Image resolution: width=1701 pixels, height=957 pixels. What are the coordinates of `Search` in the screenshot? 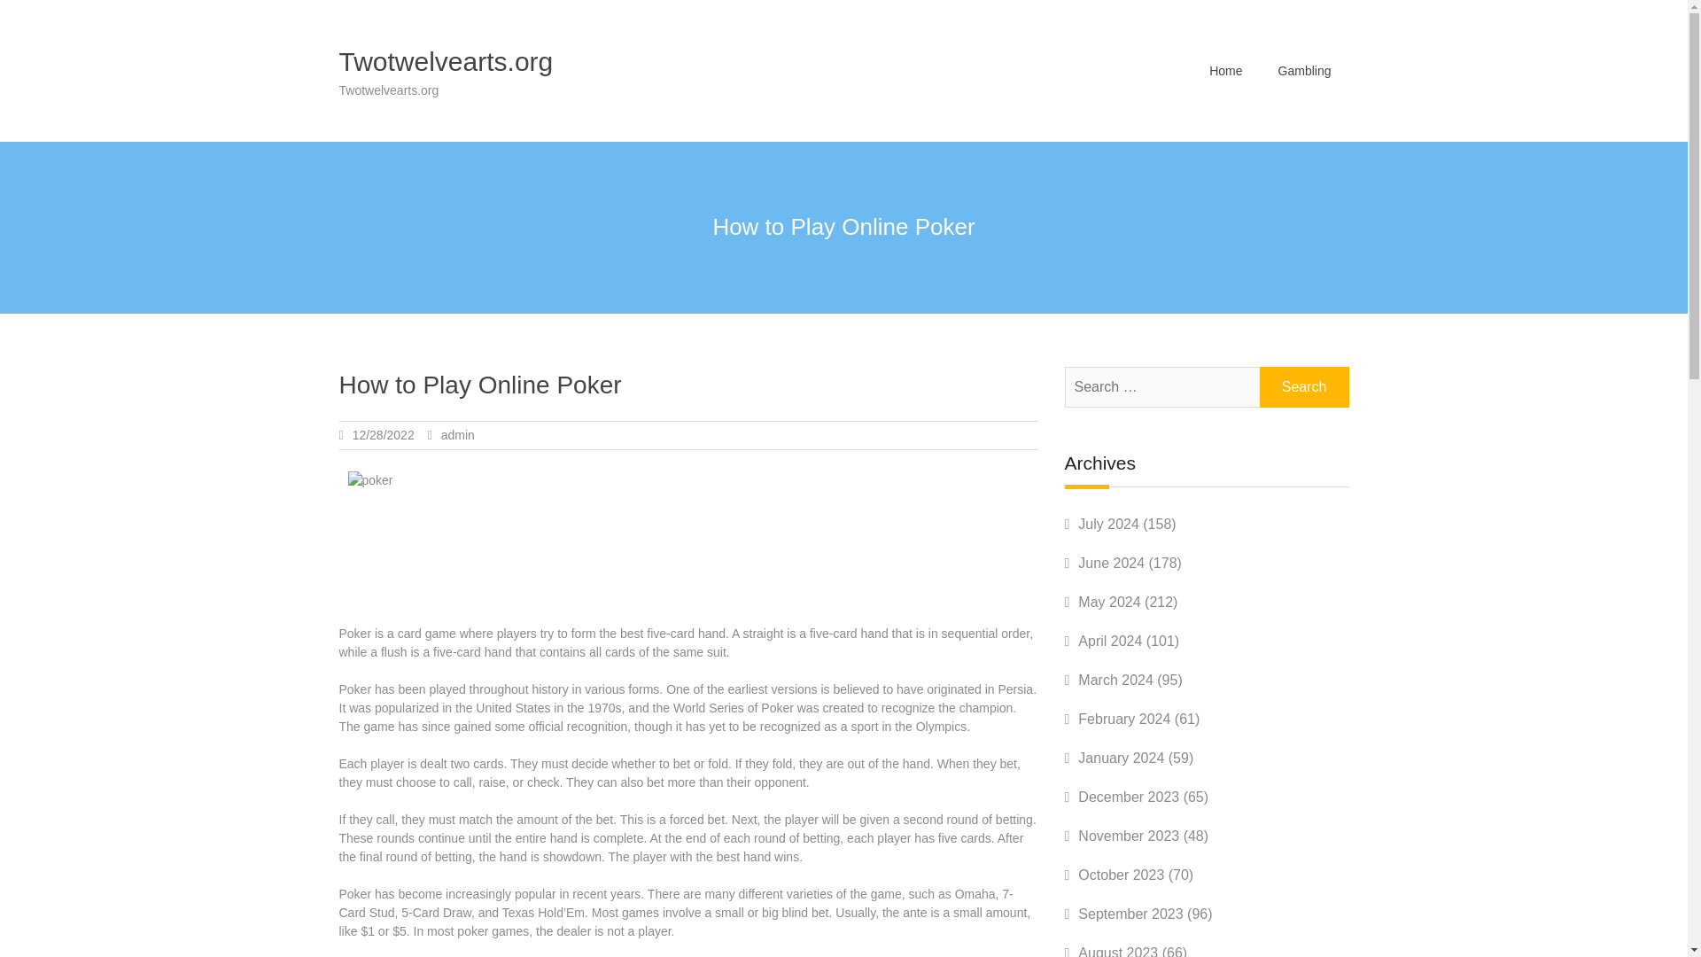 It's located at (1304, 386).